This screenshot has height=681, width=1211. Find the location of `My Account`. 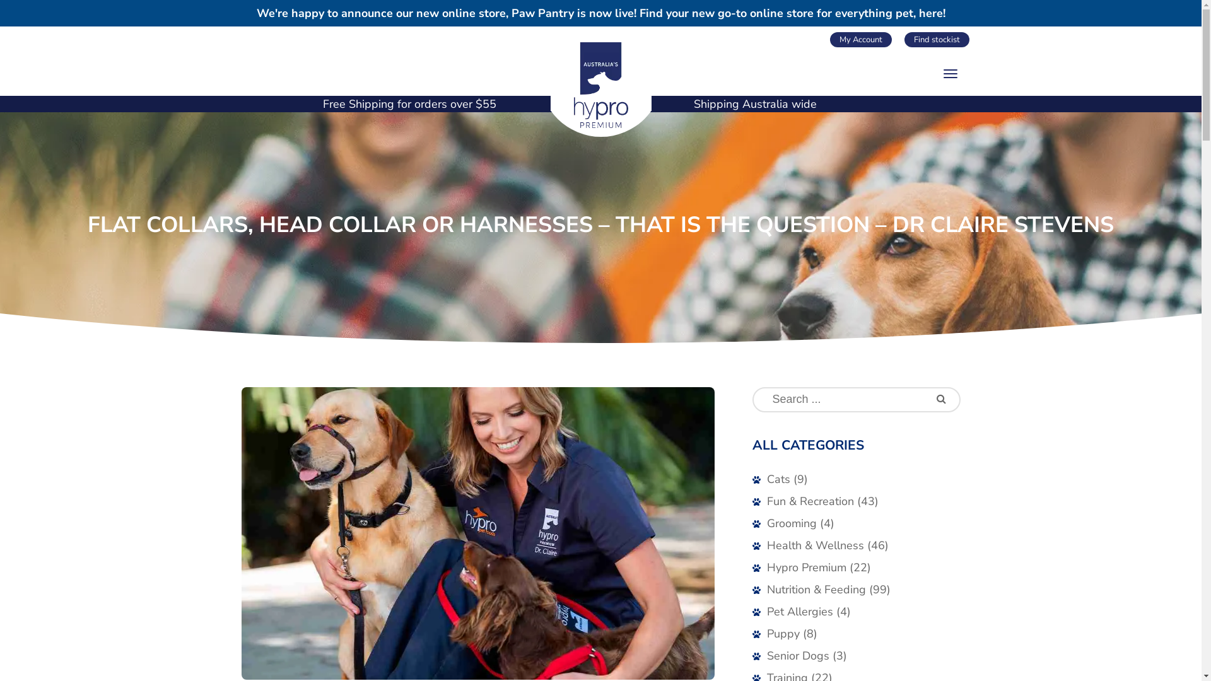

My Account is located at coordinates (861, 40).